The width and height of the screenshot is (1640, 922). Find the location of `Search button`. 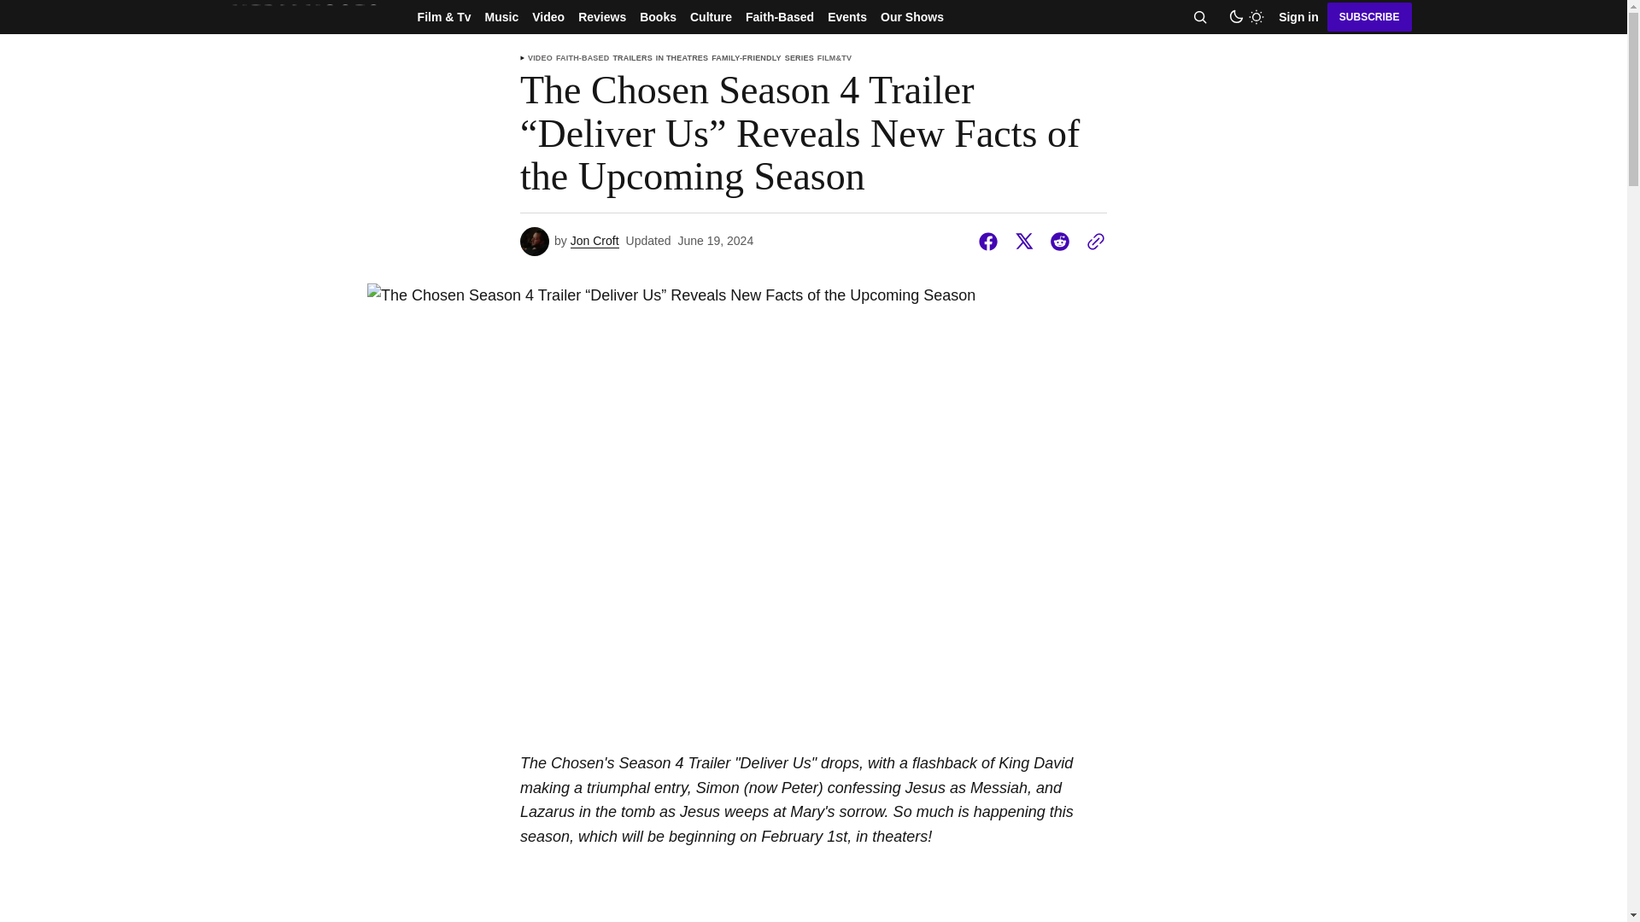

Search button is located at coordinates (1199, 17).